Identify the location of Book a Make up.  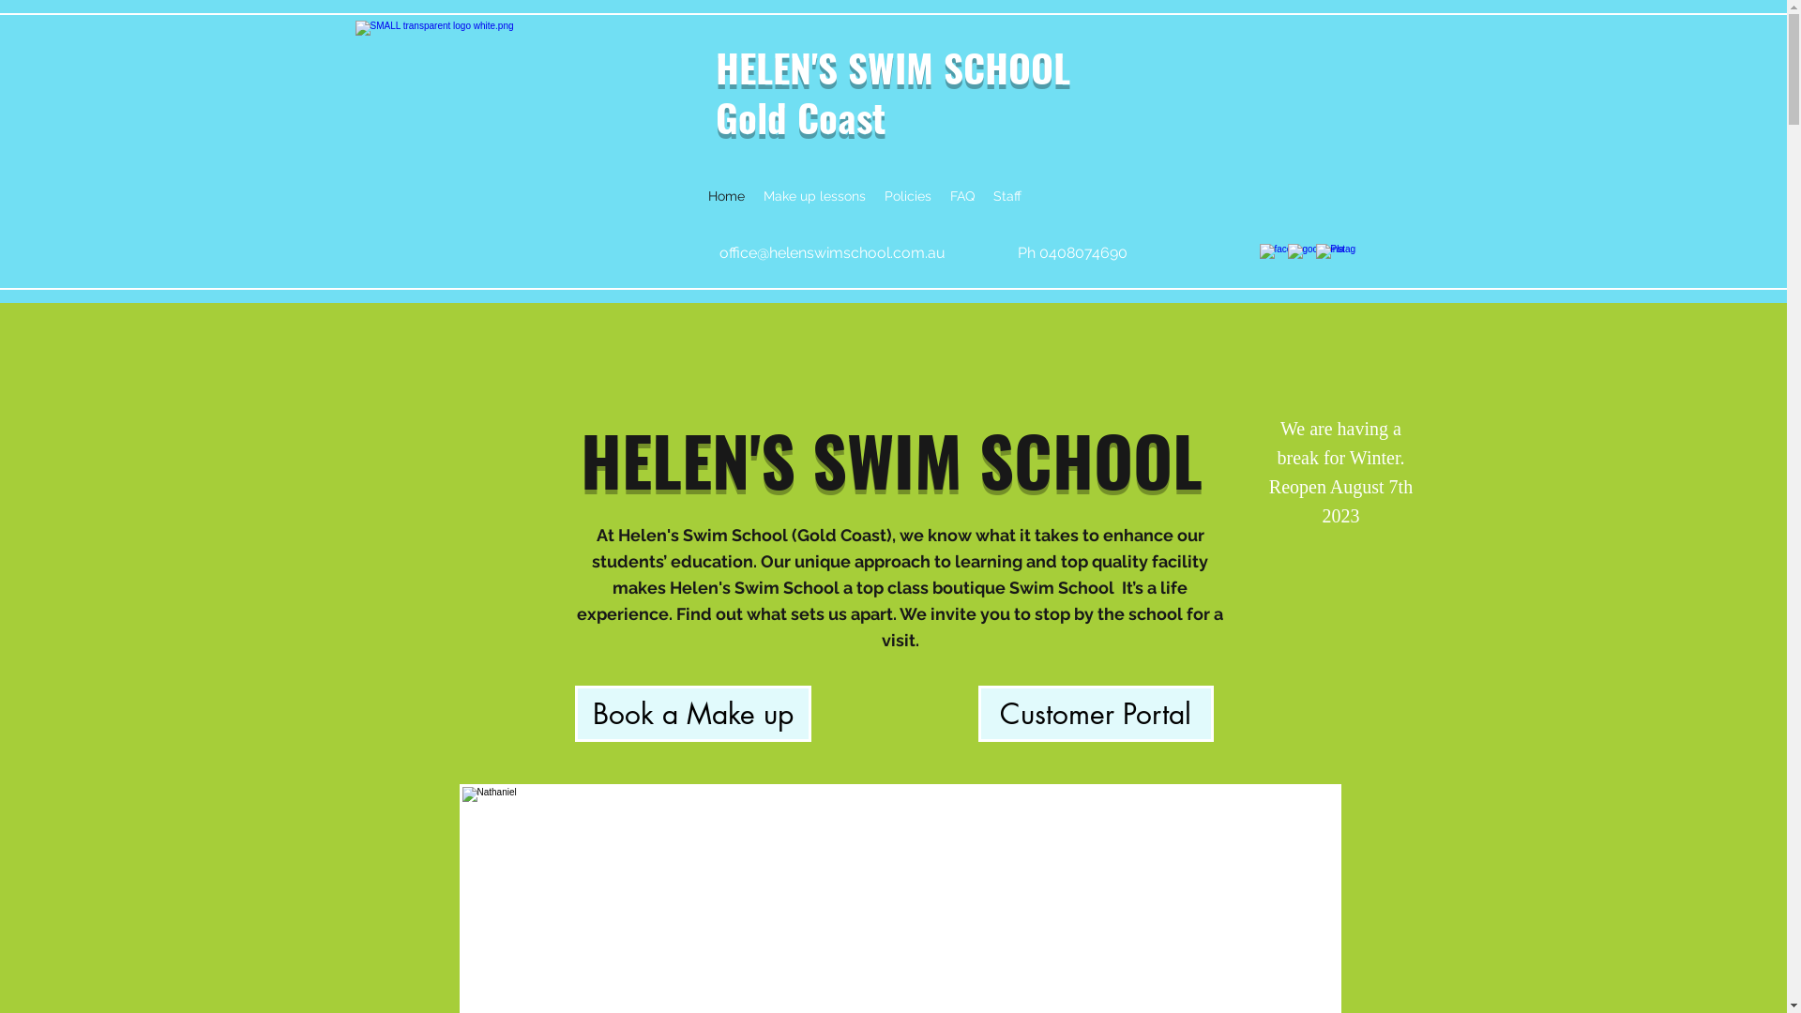
(692, 714).